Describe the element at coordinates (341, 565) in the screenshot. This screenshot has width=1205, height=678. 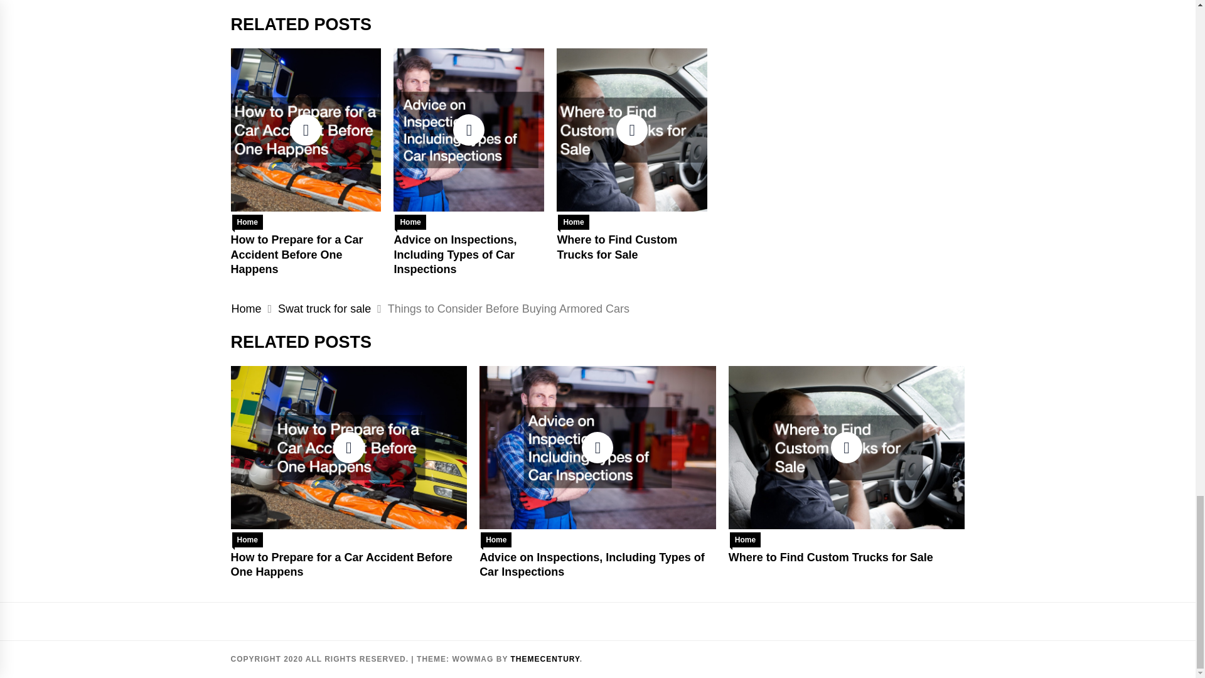
I see `How to Prepare for a Car Accident Before One Happens` at that location.